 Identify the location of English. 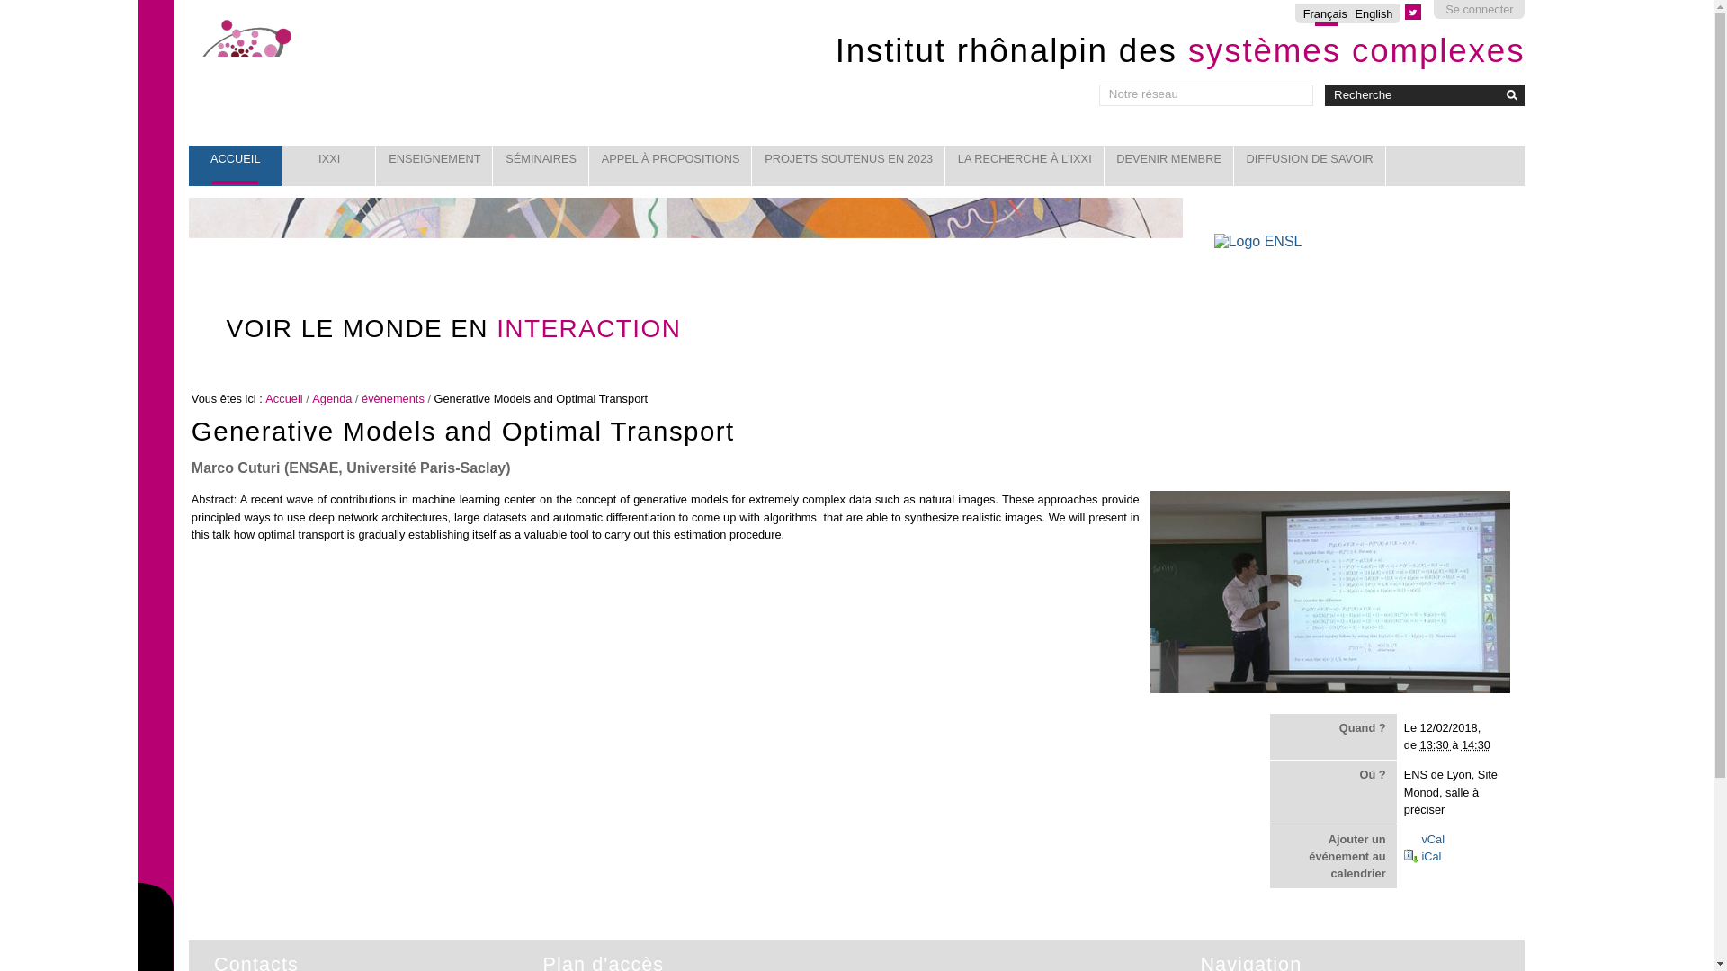
(1373, 13).